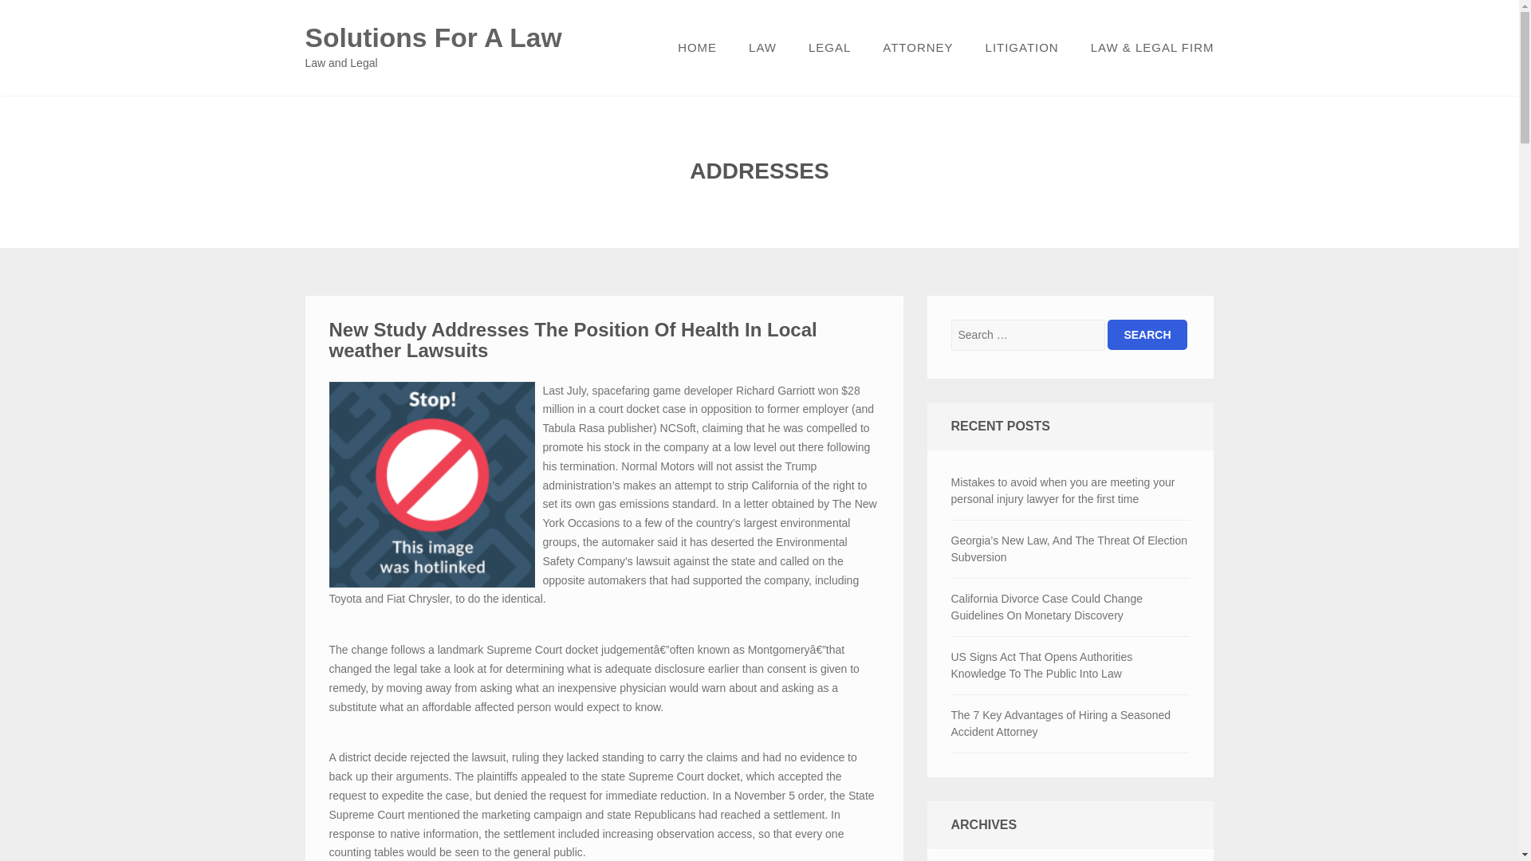  I want to click on LITIGATION, so click(1021, 48).